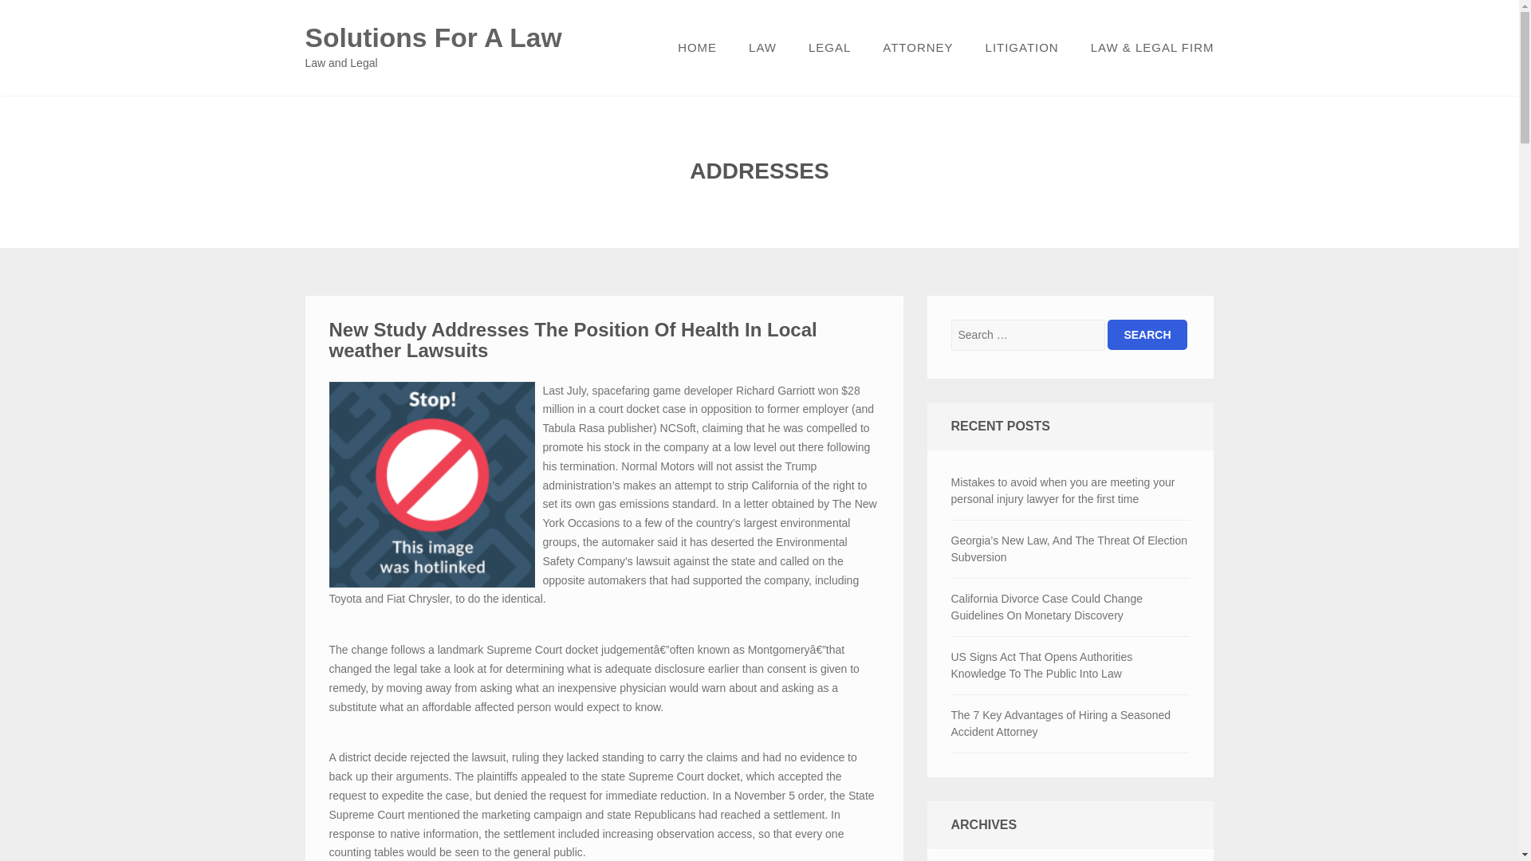  I want to click on LITIGATION, so click(1021, 48).